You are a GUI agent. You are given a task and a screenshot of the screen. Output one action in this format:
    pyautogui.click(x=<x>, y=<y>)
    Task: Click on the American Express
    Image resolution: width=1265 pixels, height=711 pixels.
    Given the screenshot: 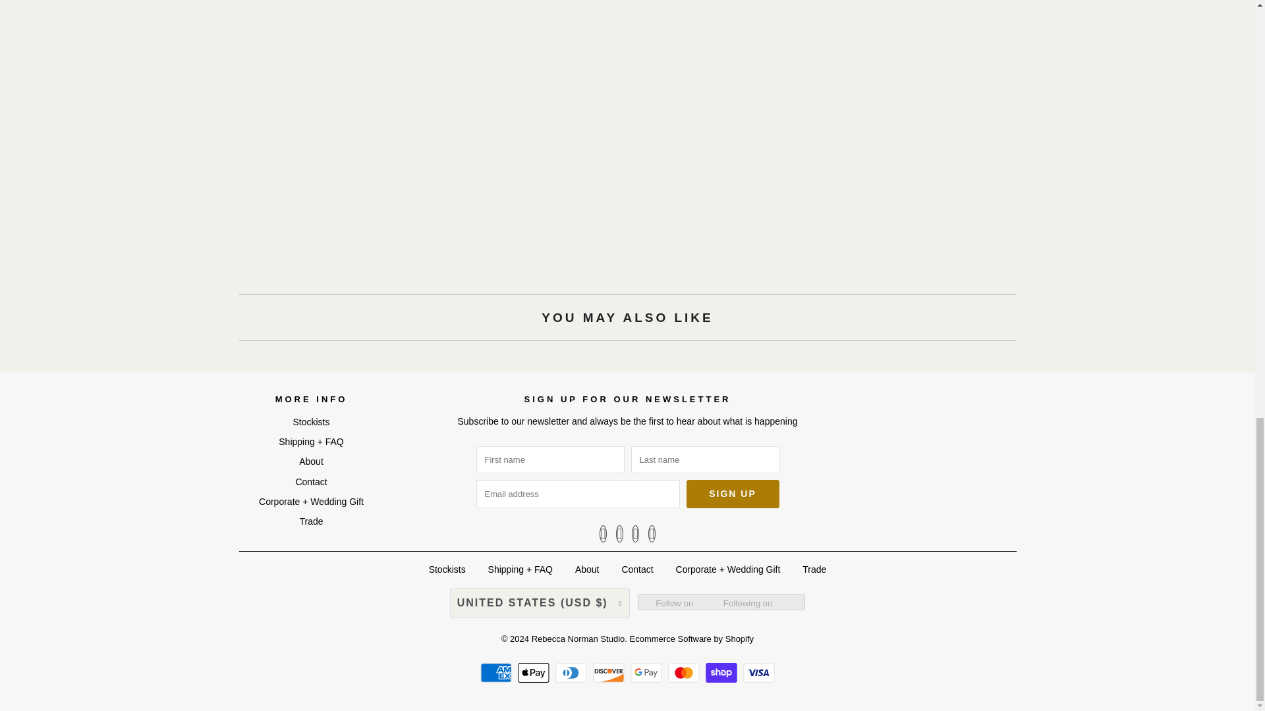 What is the action you would take?
    pyautogui.click(x=497, y=672)
    